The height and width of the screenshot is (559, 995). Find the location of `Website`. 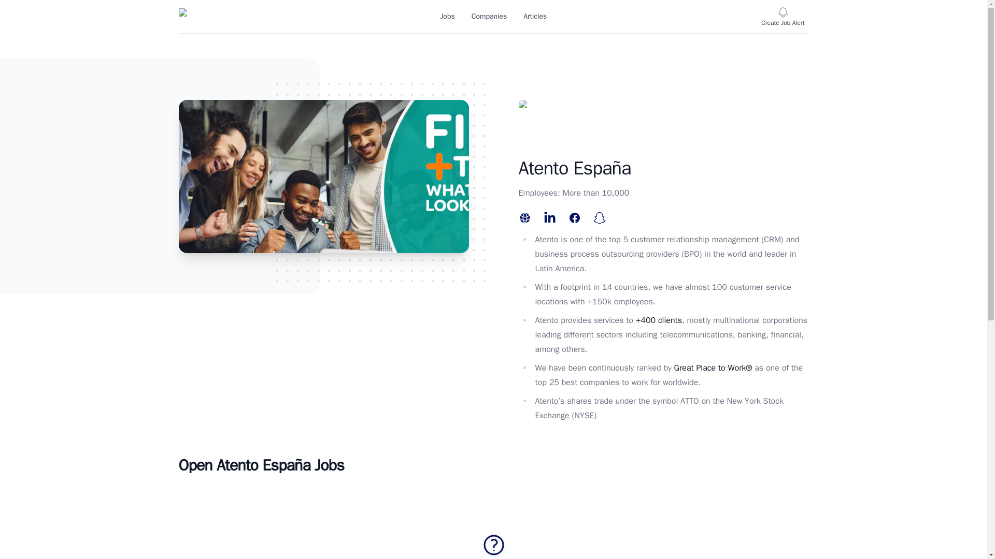

Website is located at coordinates (524, 215).